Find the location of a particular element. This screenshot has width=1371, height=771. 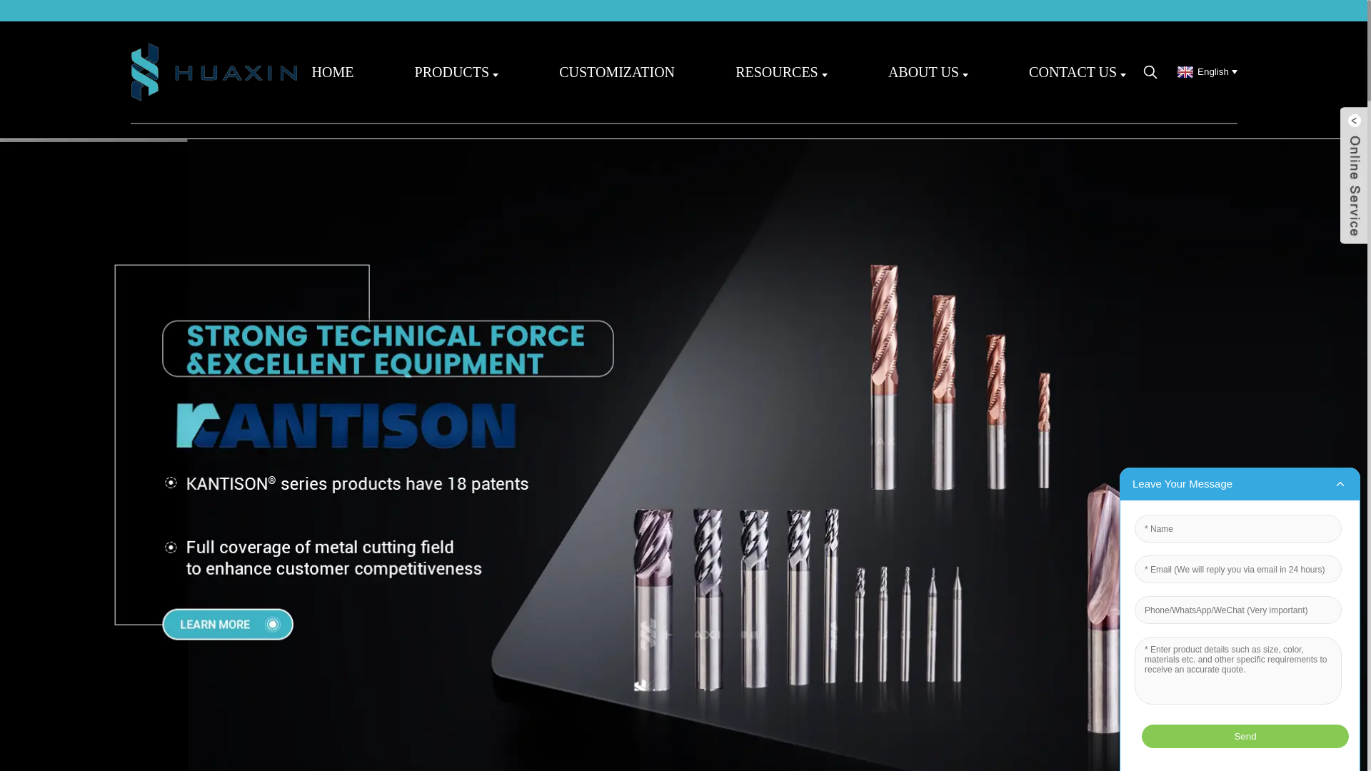

PRODUCTS is located at coordinates (456, 71).